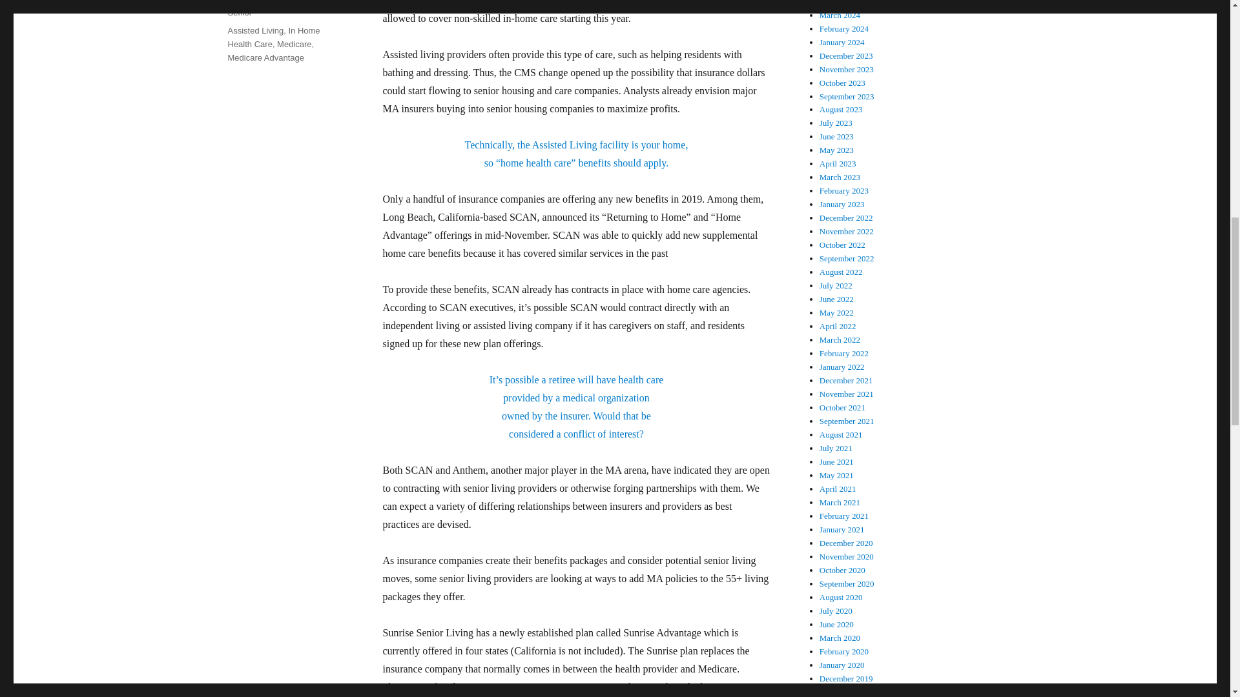 Image resolution: width=1240 pixels, height=697 pixels. Describe the element at coordinates (841, 110) in the screenshot. I see `August 2023` at that location.